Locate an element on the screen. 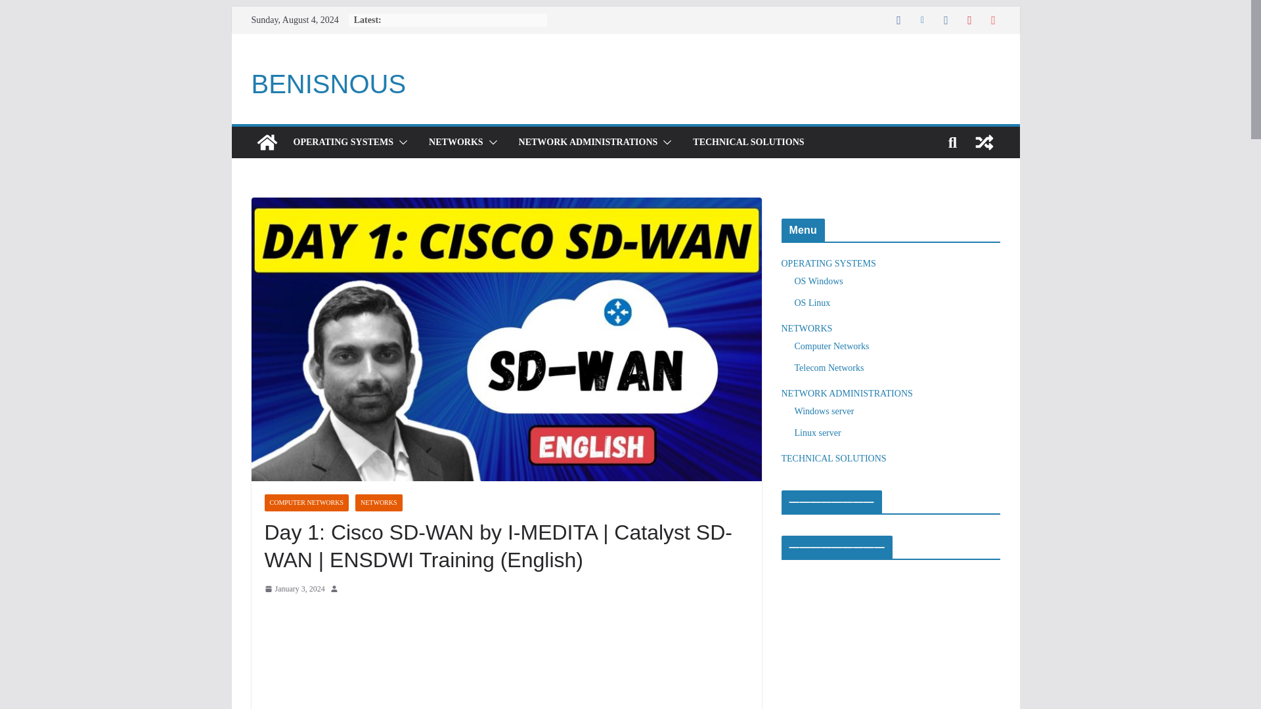 This screenshot has width=1261, height=709. NETWORKS is located at coordinates (456, 142).